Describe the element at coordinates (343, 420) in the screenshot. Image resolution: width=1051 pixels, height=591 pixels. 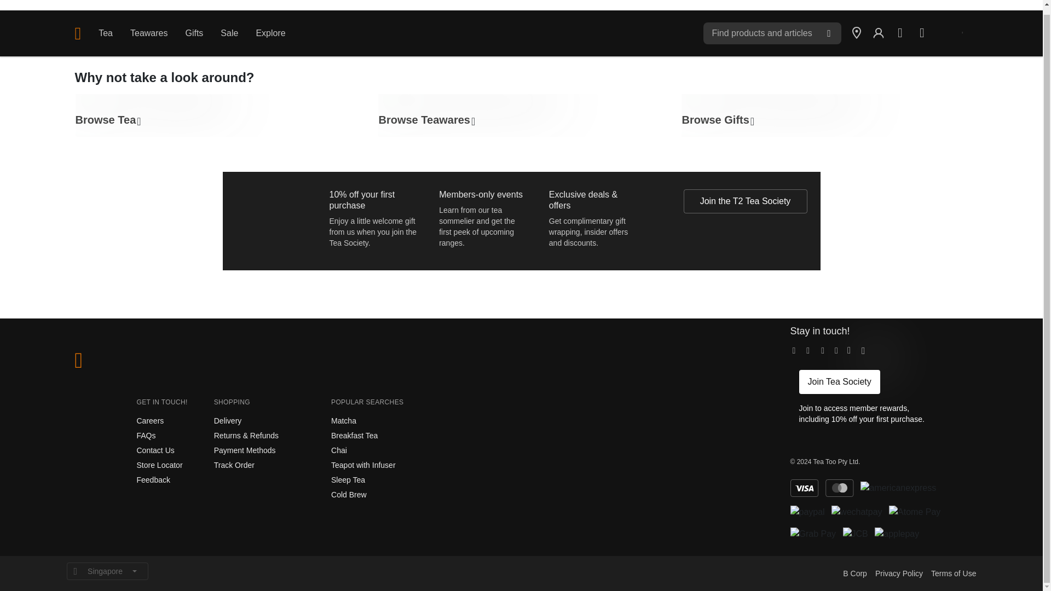
I see `Matcha` at that location.